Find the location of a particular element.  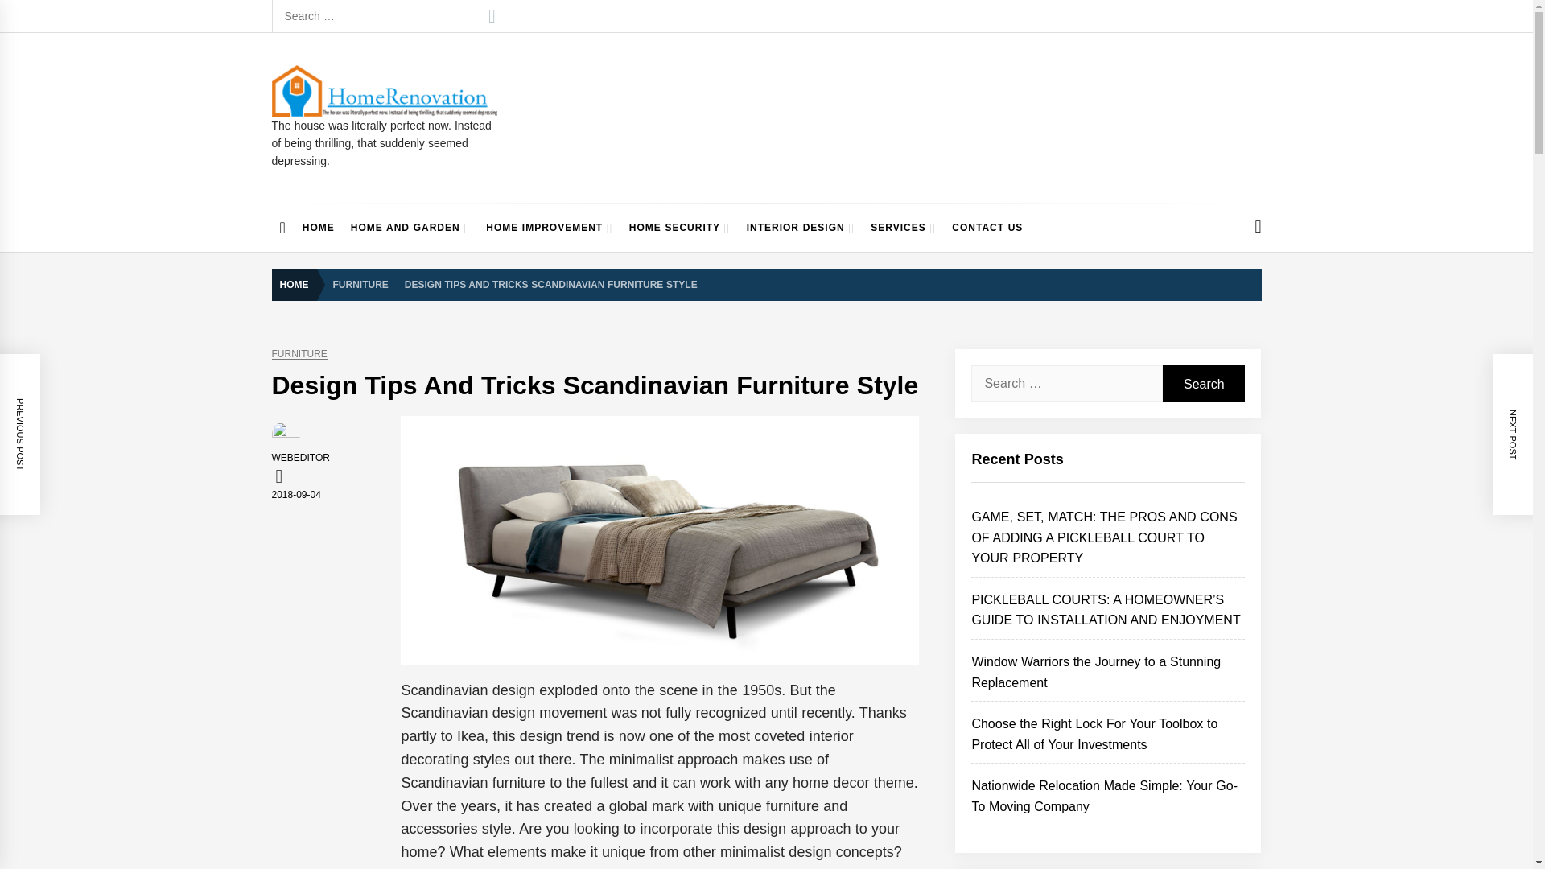

CONTACT US is located at coordinates (987, 227).